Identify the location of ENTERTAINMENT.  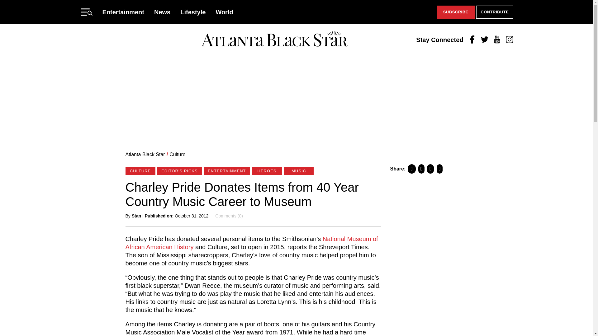
(227, 170).